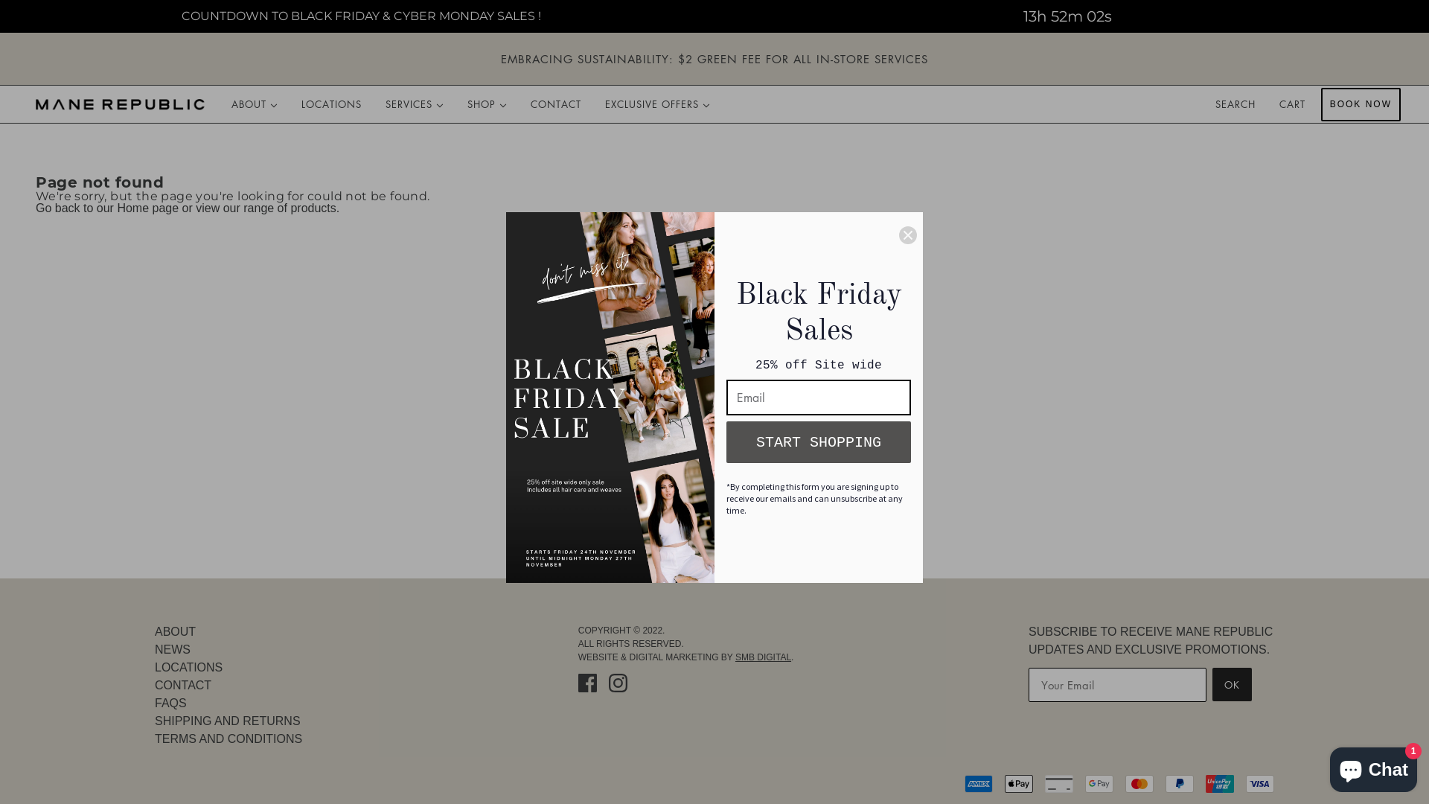 The image size is (1429, 804). I want to click on SEARCH, so click(1235, 104).